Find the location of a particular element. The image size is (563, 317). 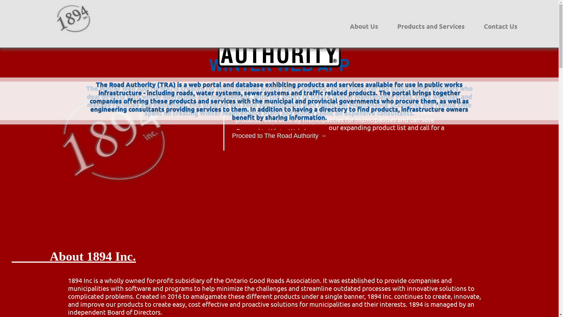

Contact Us is located at coordinates (501, 26).